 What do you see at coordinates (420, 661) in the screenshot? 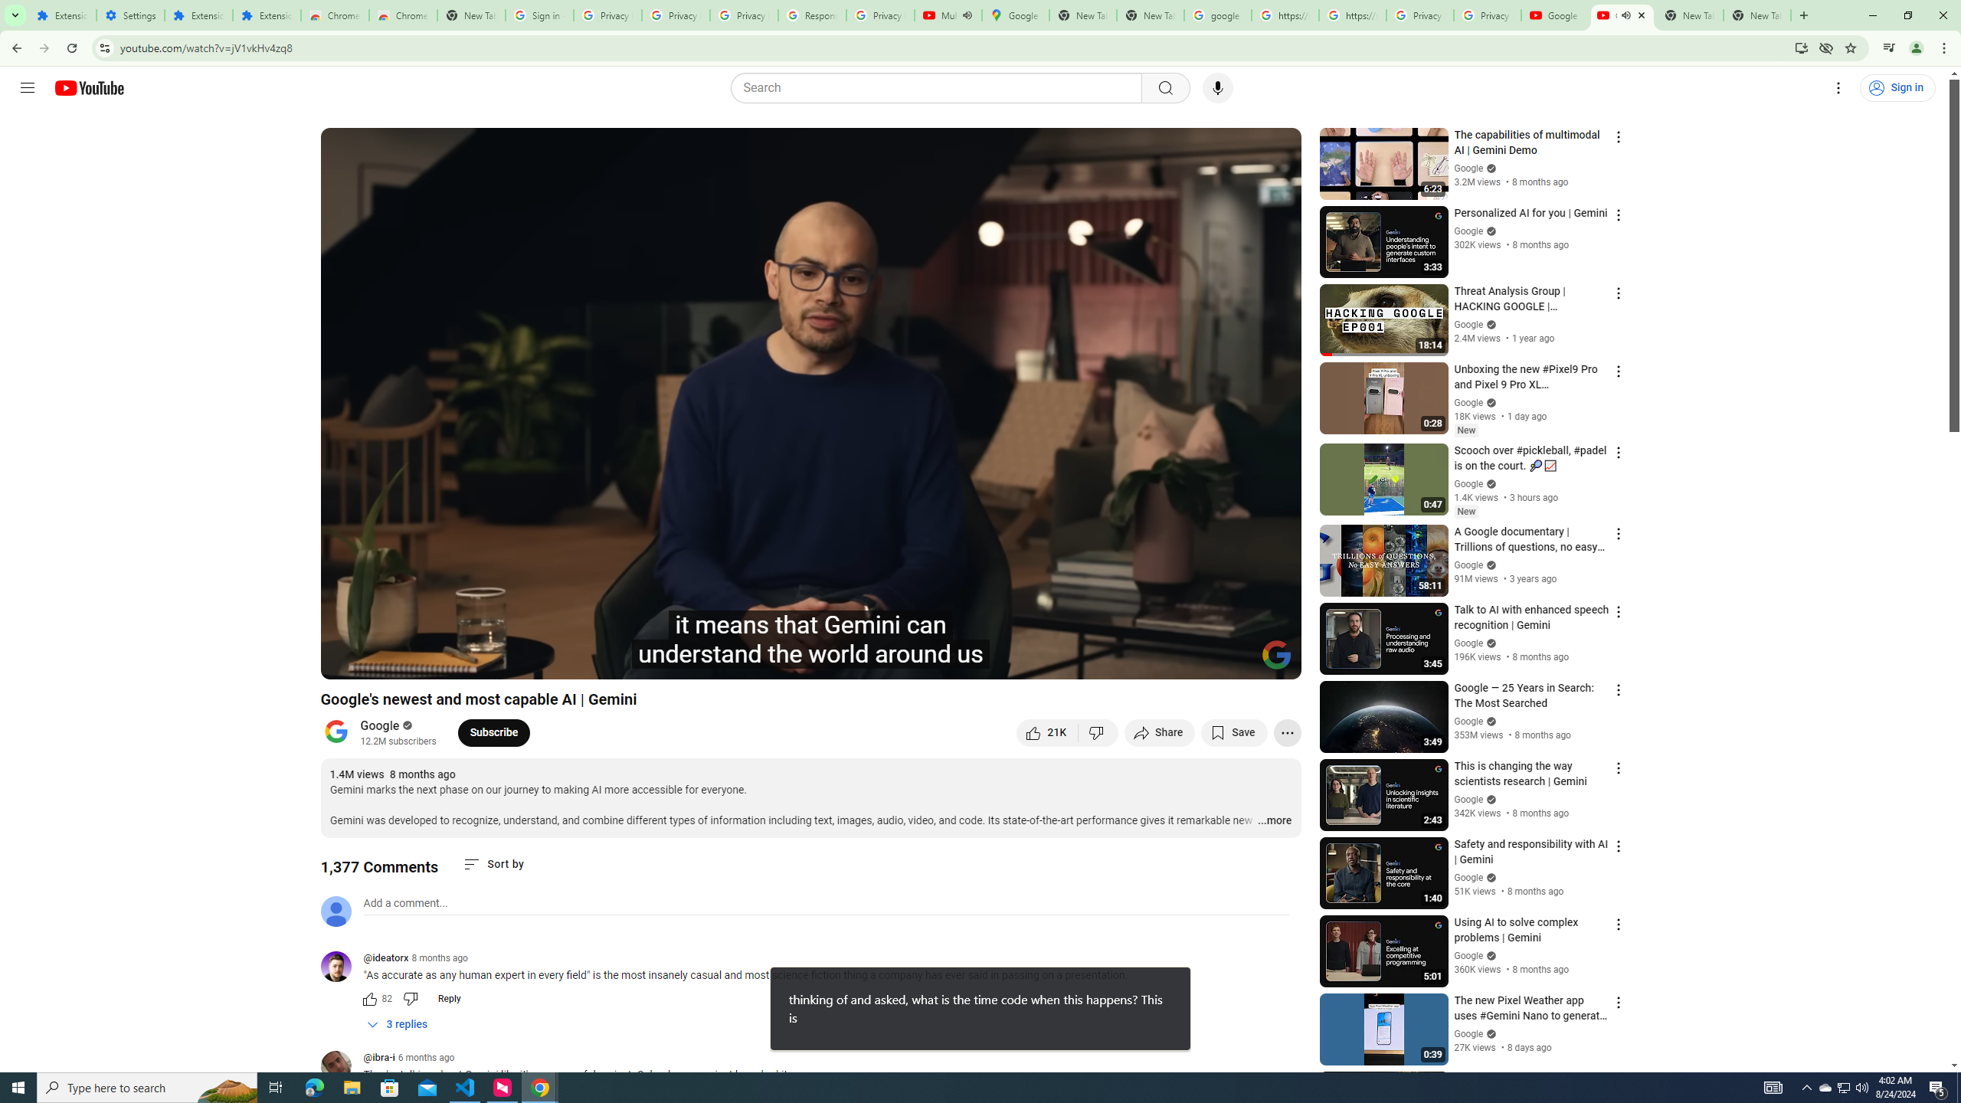
I see `Mute keyboard shortcut m` at bounding box center [420, 661].